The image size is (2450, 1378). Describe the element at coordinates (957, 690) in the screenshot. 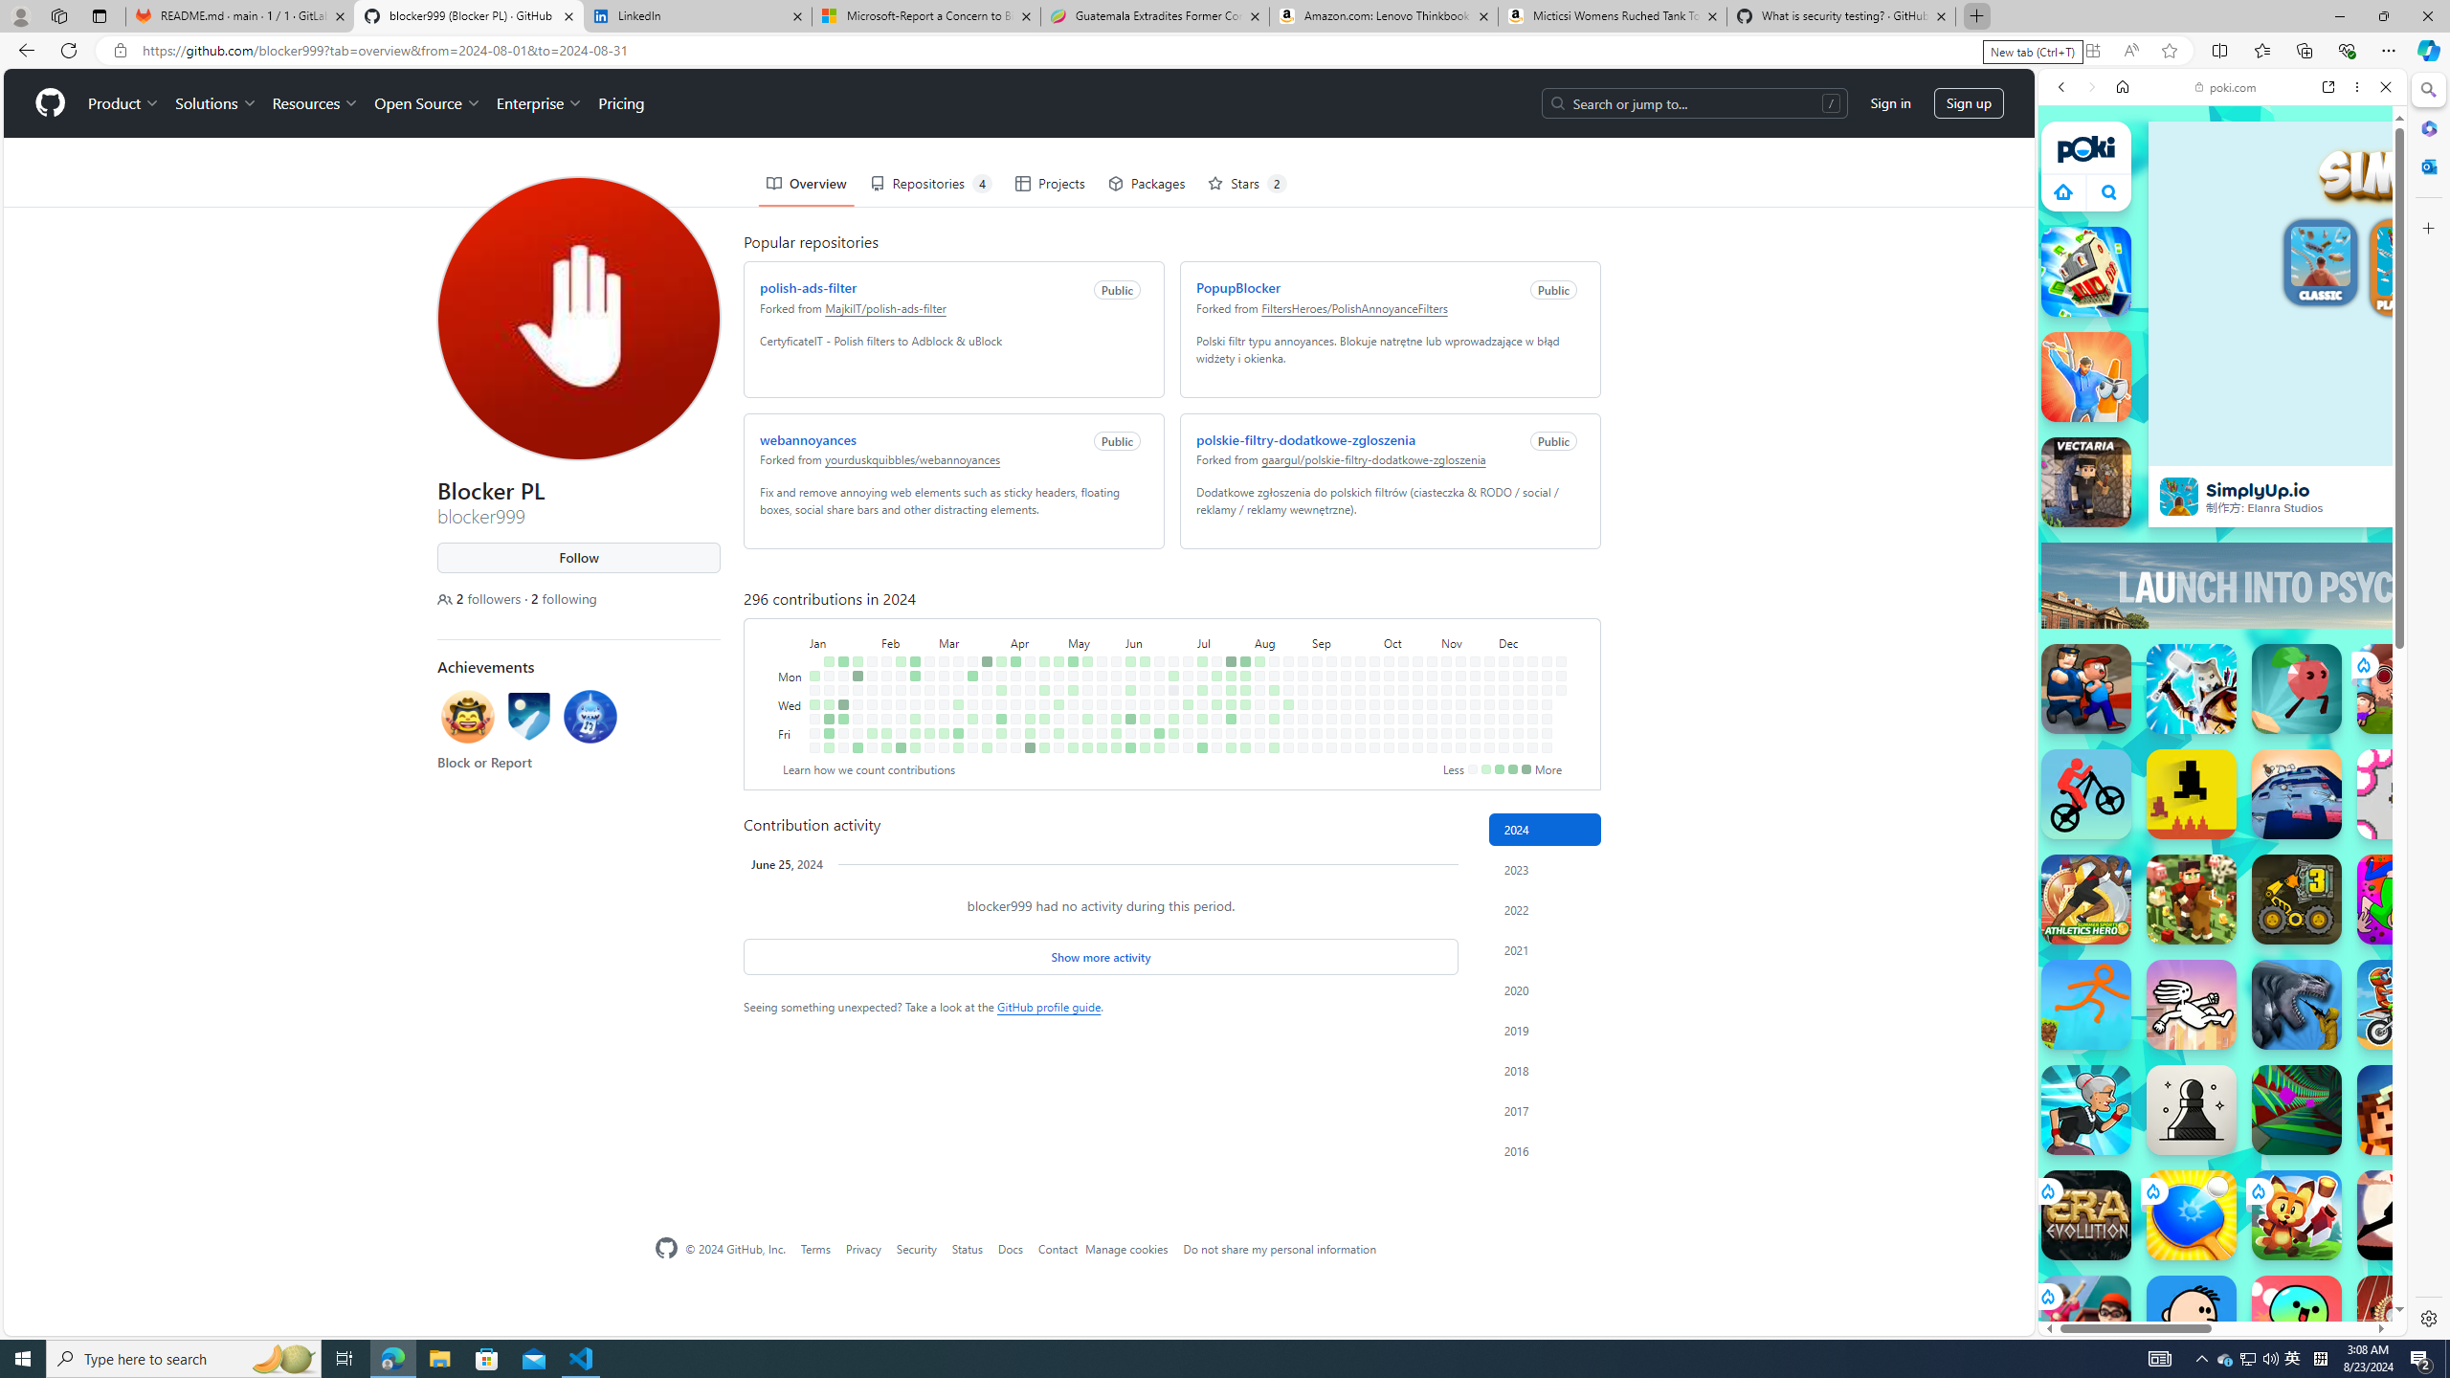

I see `No contributions on March 12th.` at that location.